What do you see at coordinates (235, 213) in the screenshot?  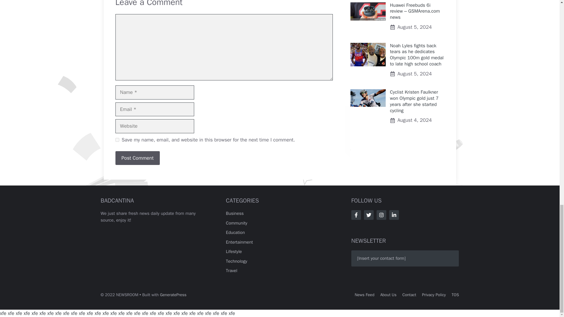 I see `Business` at bounding box center [235, 213].